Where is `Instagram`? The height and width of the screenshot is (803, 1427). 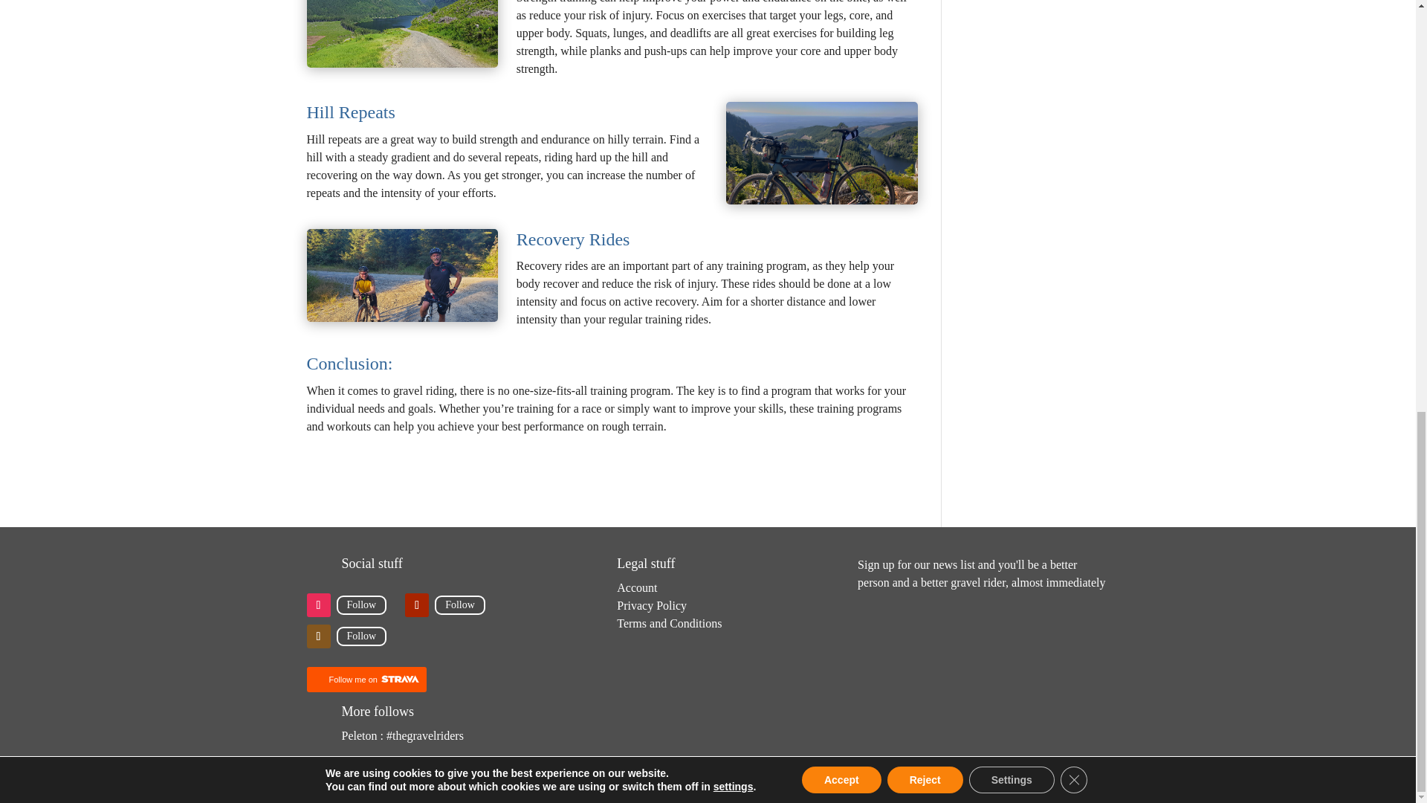 Instagram is located at coordinates (361, 605).